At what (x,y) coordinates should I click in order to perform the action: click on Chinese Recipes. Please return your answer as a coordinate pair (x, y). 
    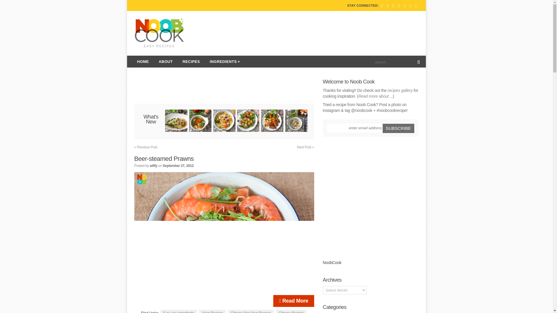
    Looking at the image, I should click on (291, 311).